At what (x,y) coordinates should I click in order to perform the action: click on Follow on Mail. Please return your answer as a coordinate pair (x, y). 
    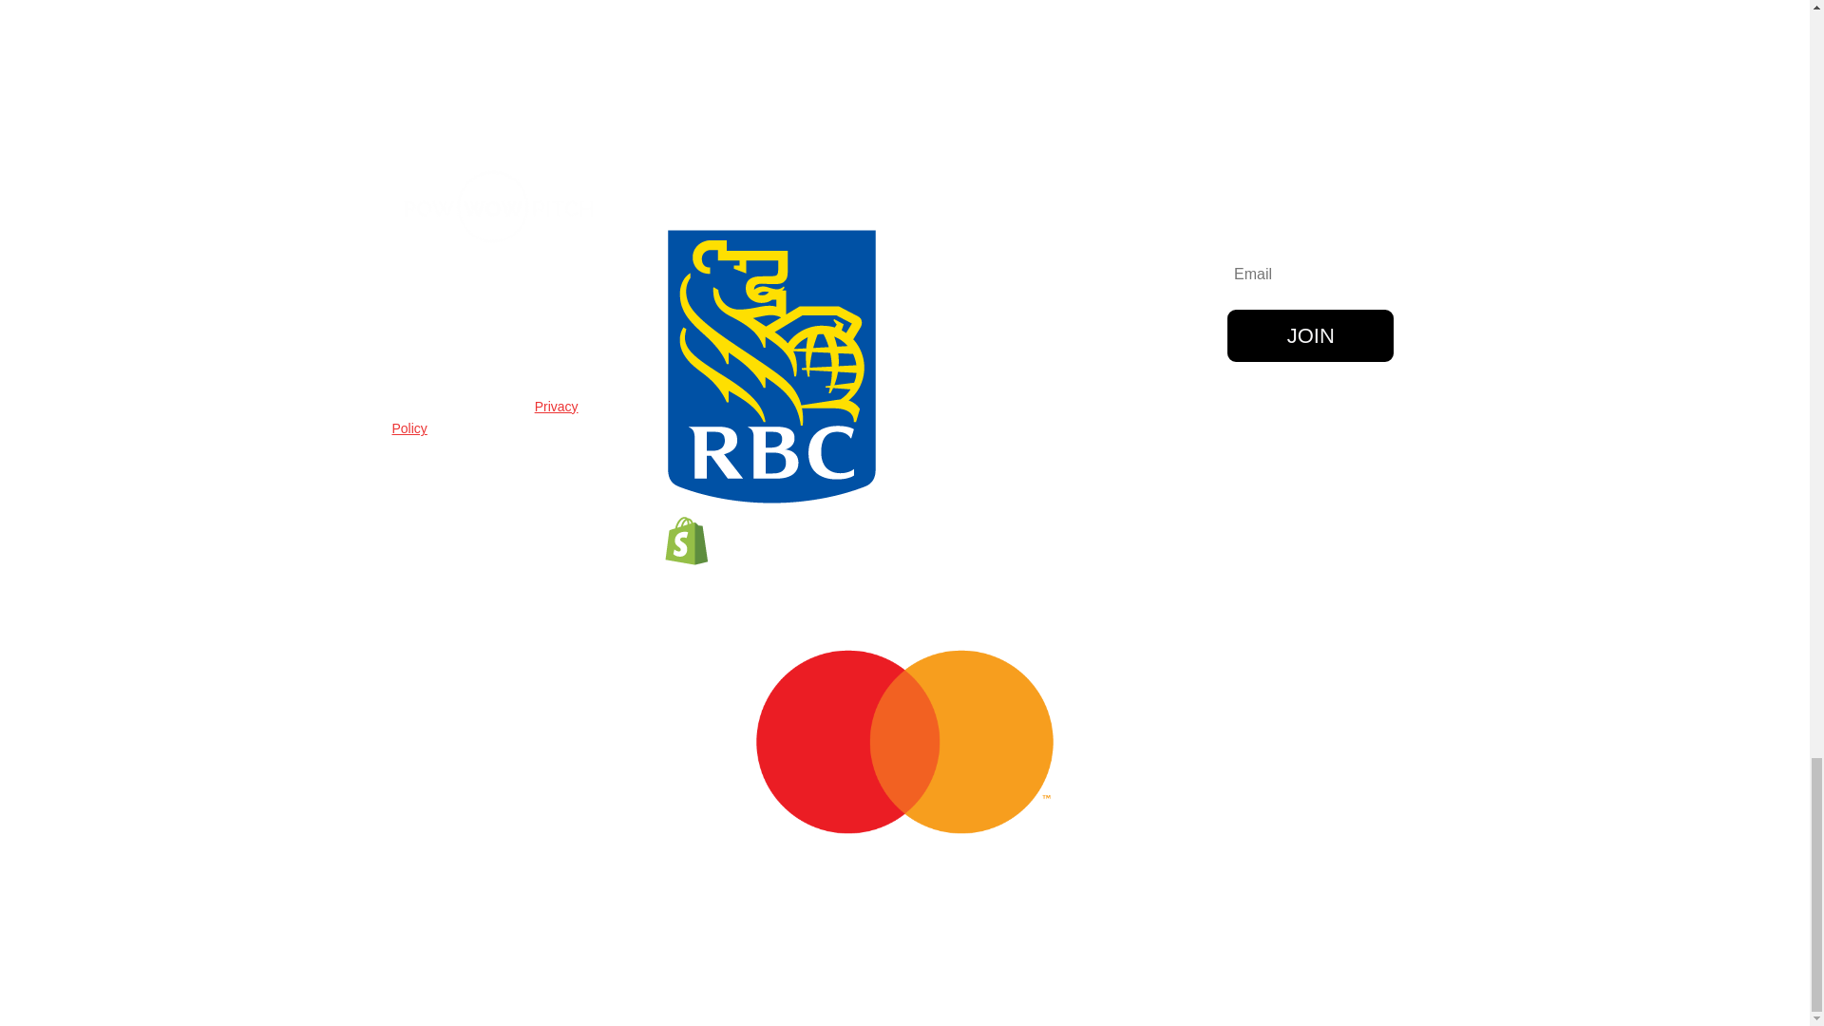
    Looking at the image, I should click on (1256, 467).